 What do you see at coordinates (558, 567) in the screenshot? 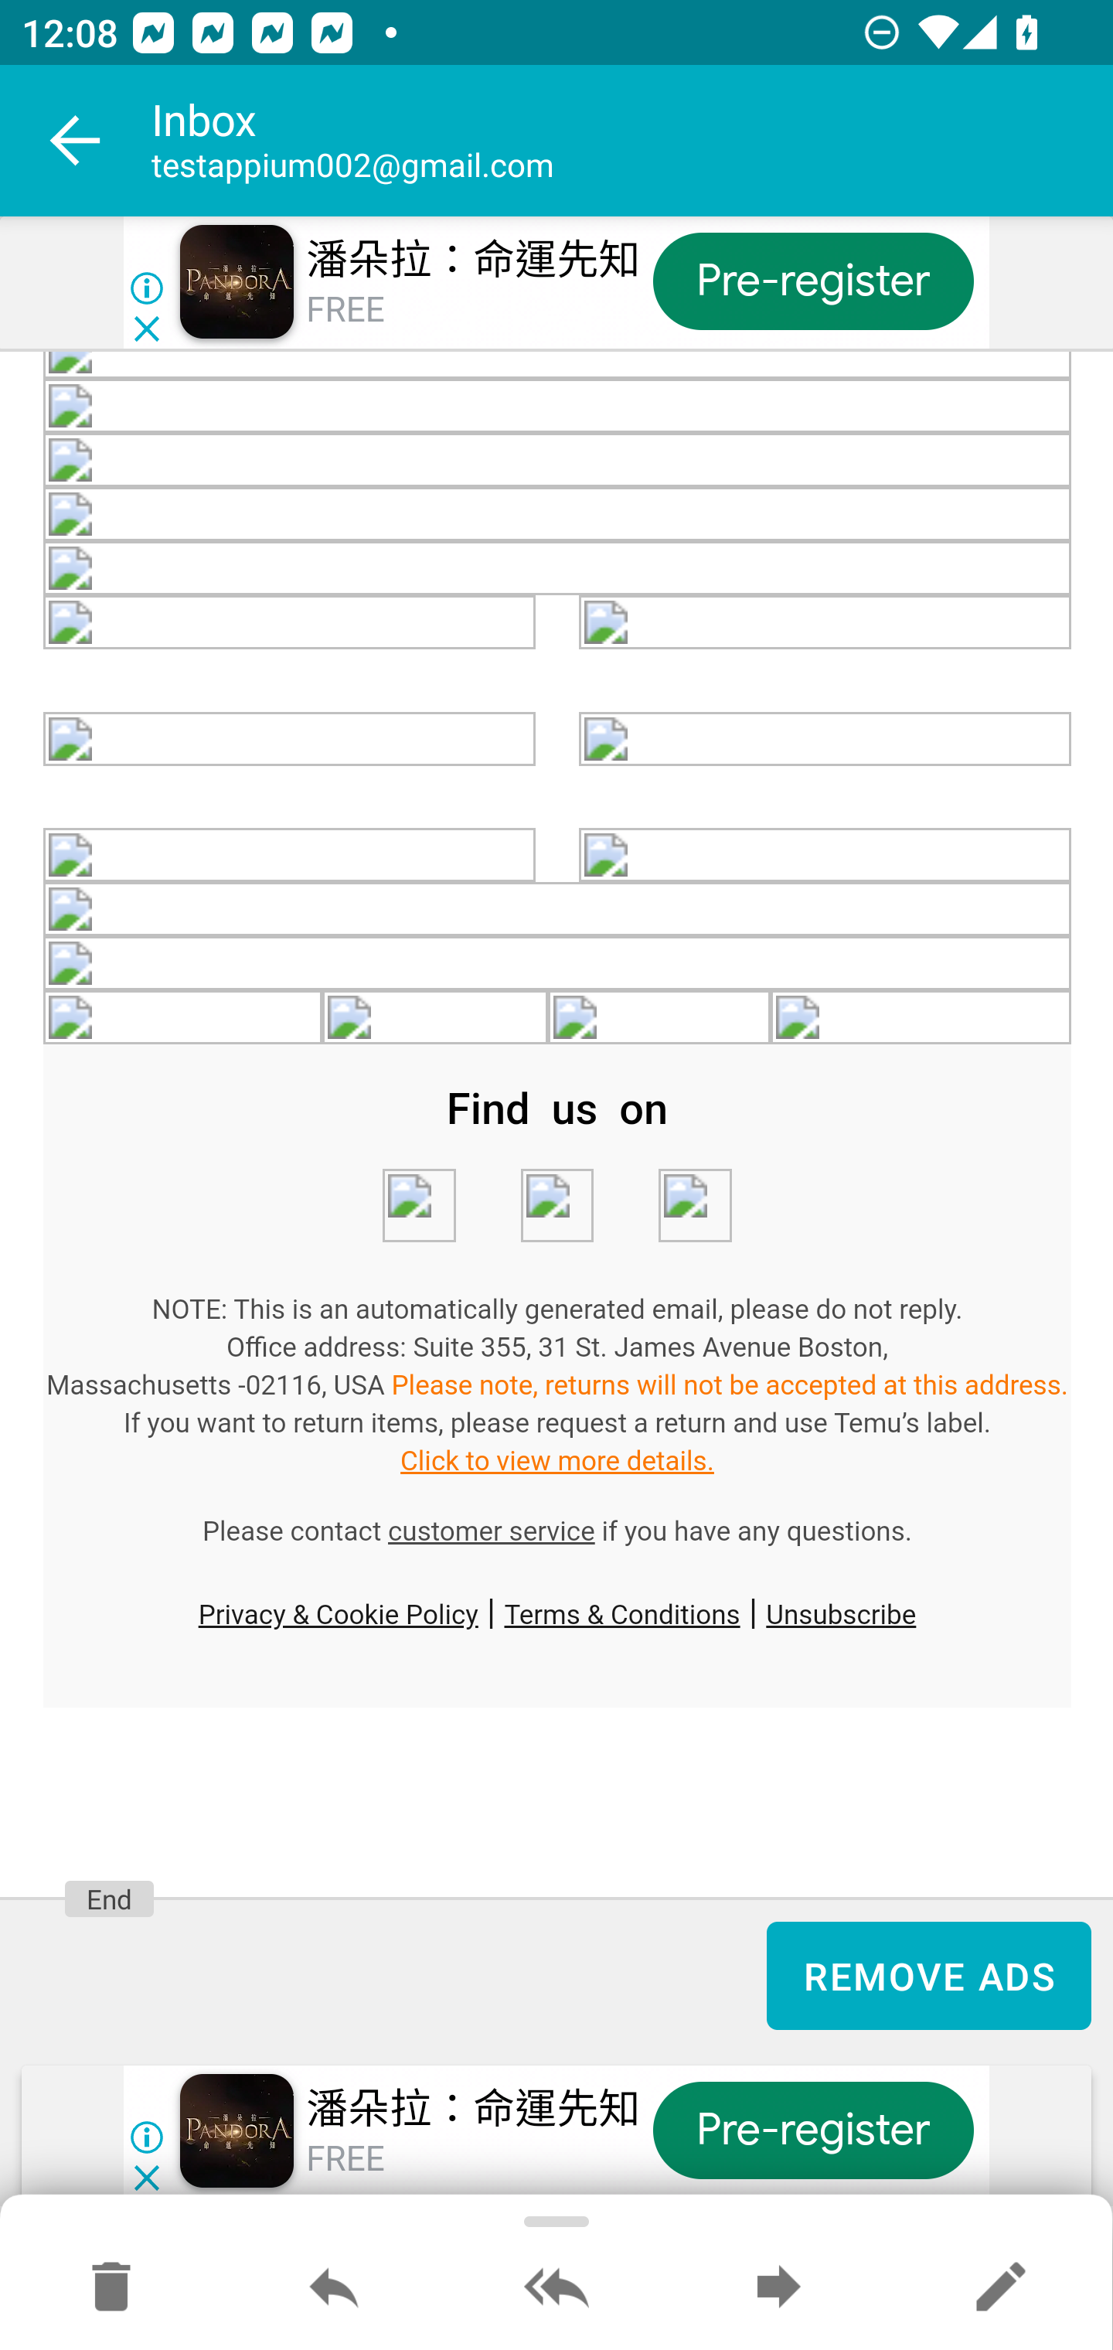
I see `data:` at bounding box center [558, 567].